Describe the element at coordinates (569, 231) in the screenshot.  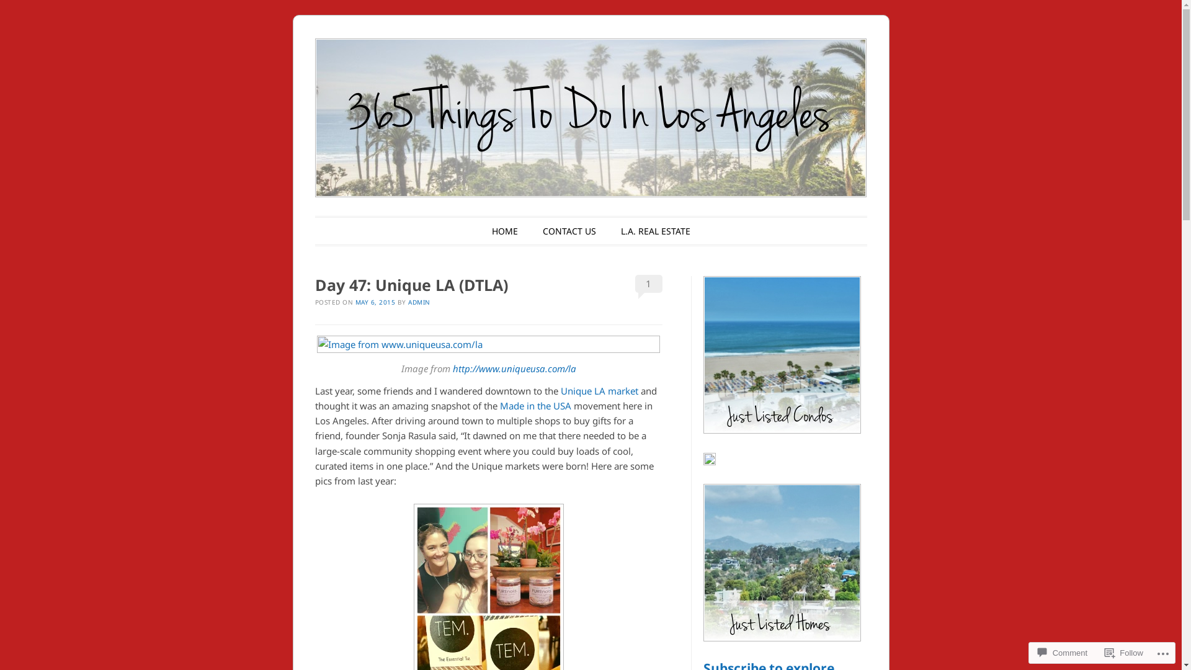
I see `CONTACT US` at that location.